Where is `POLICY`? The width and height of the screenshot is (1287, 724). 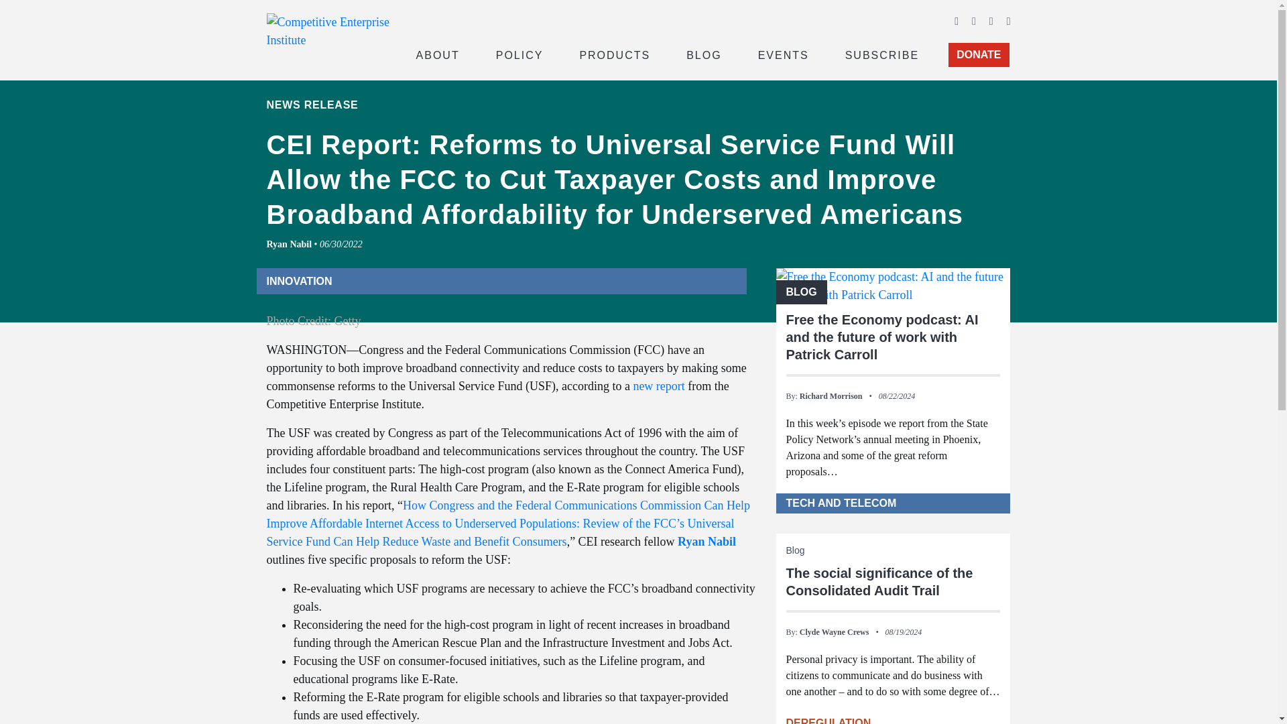 POLICY is located at coordinates (519, 54).